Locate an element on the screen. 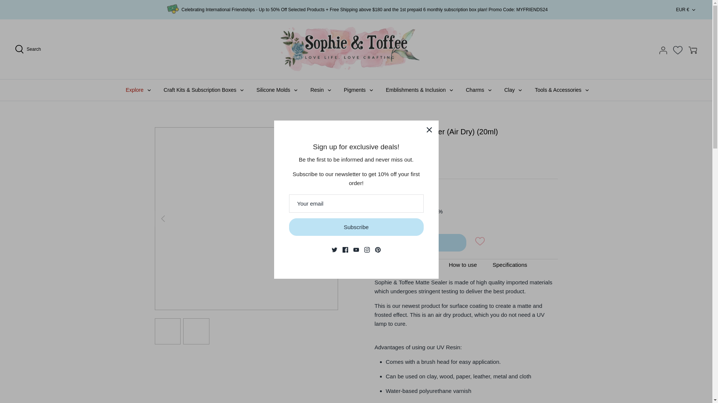  Right is located at coordinates (330, 219).